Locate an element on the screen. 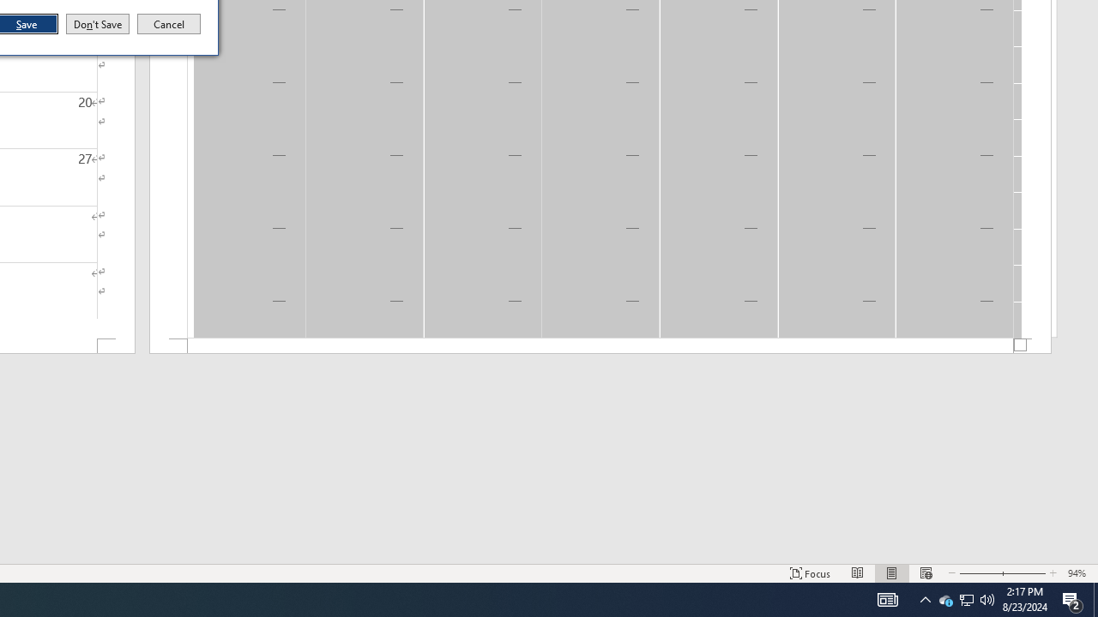  AutomationID: 4105 is located at coordinates (887, 600).